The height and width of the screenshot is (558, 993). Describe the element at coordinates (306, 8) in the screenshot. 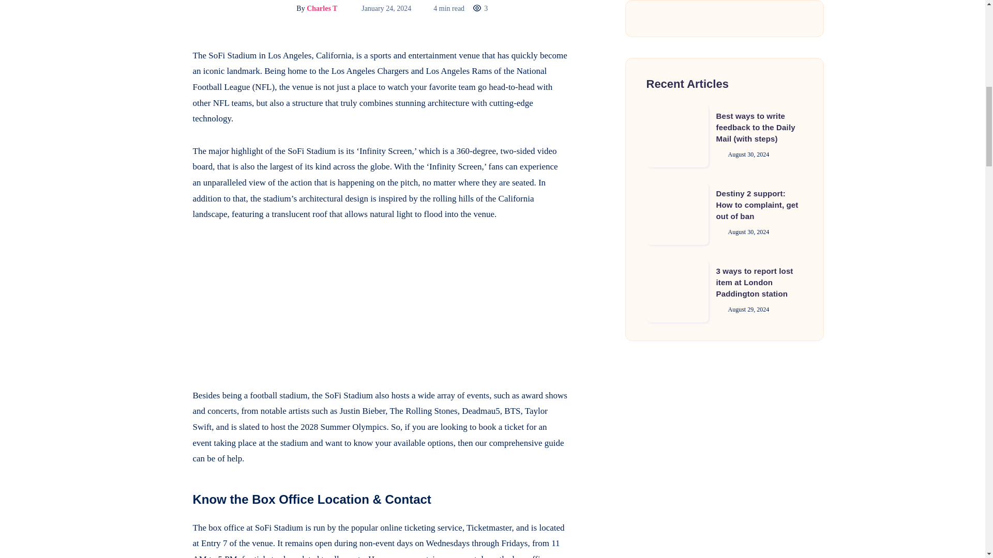

I see `By Charles T` at that location.